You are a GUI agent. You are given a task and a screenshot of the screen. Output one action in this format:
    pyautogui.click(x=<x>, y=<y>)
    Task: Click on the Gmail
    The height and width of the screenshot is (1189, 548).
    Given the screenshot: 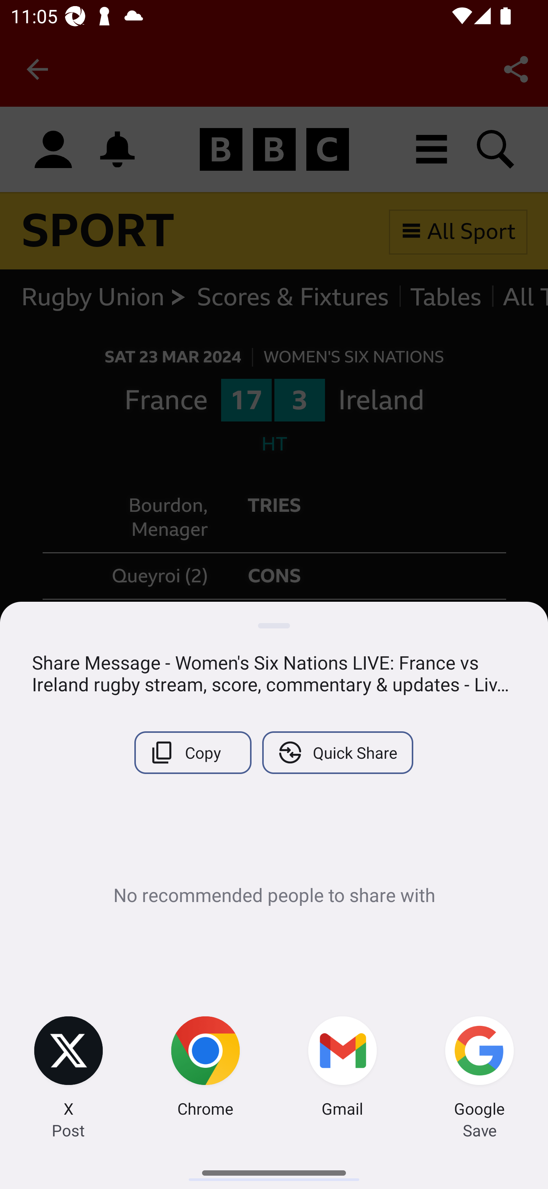 What is the action you would take?
    pyautogui.click(x=342, y=1069)
    